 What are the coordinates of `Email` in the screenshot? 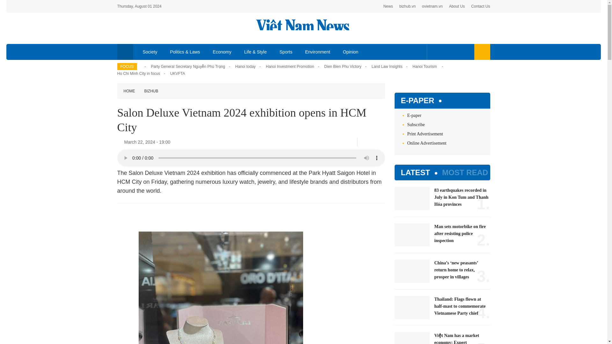 It's located at (382, 142).